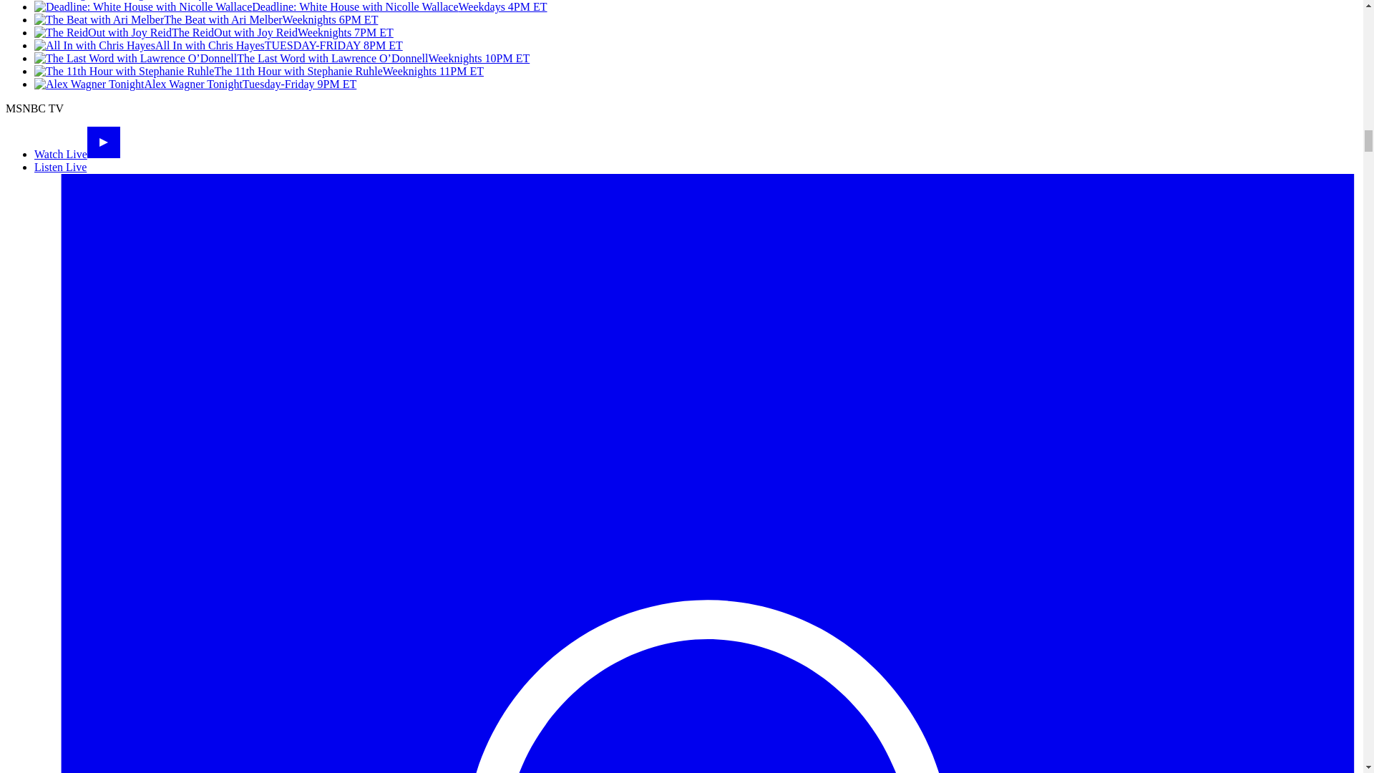 This screenshot has width=1374, height=773. What do you see at coordinates (291, 7) in the screenshot?
I see `Deadline: White House with Nicolle WallaceWeekdays 4PM ET` at bounding box center [291, 7].